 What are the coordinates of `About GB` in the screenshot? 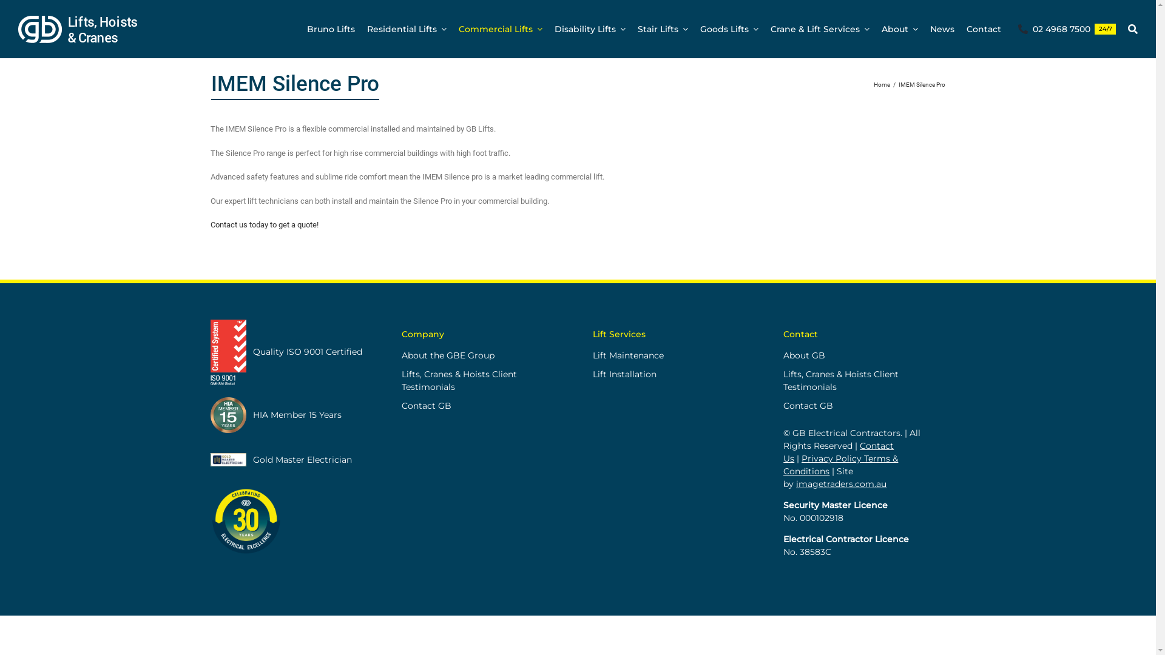 It's located at (864, 355).